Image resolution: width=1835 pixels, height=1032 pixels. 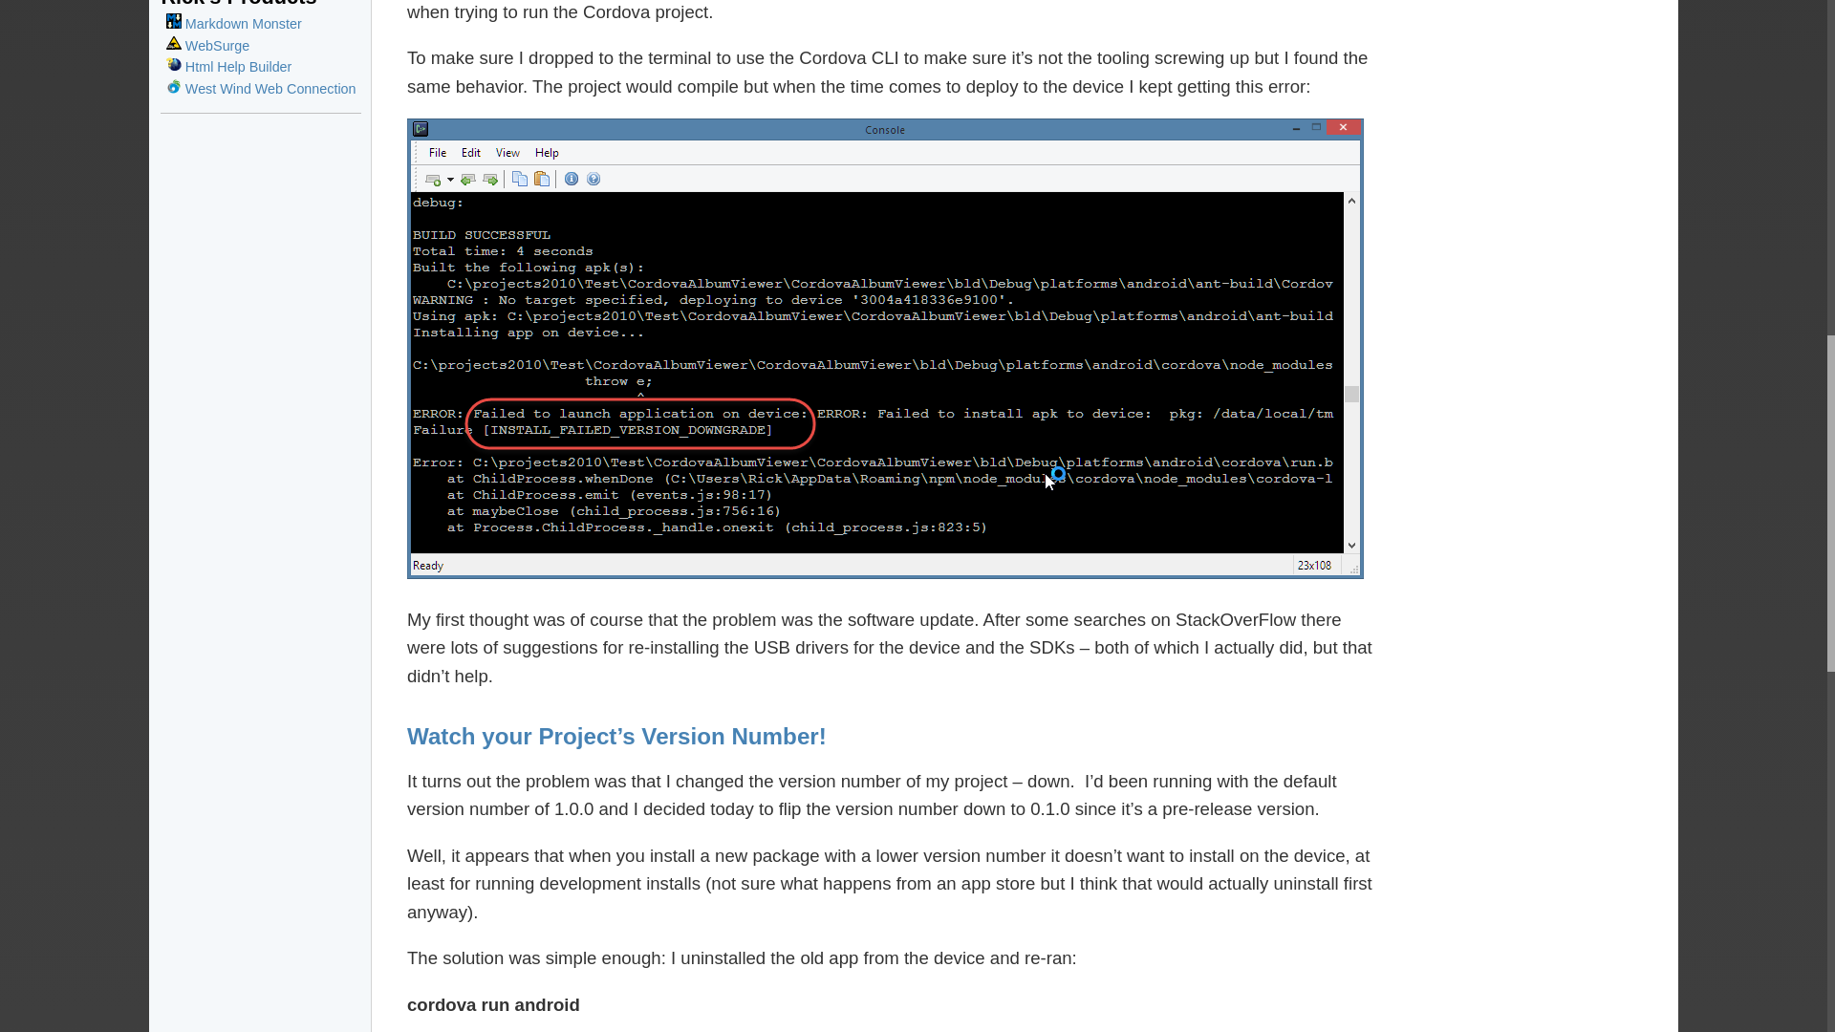 What do you see at coordinates (208, 46) in the screenshot?
I see `West Wind WebSurge: Http Request and Load Testing on Windows` at bounding box center [208, 46].